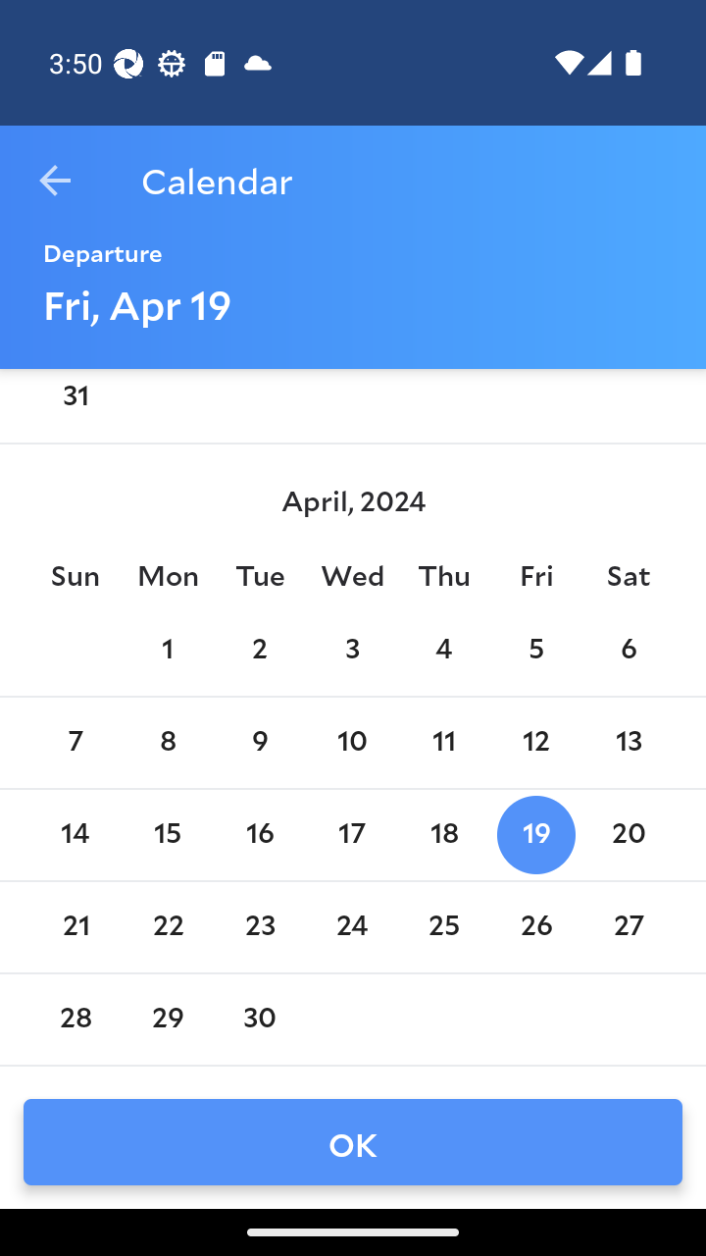 This screenshot has height=1256, width=706. What do you see at coordinates (167, 650) in the screenshot?
I see `1` at bounding box center [167, 650].